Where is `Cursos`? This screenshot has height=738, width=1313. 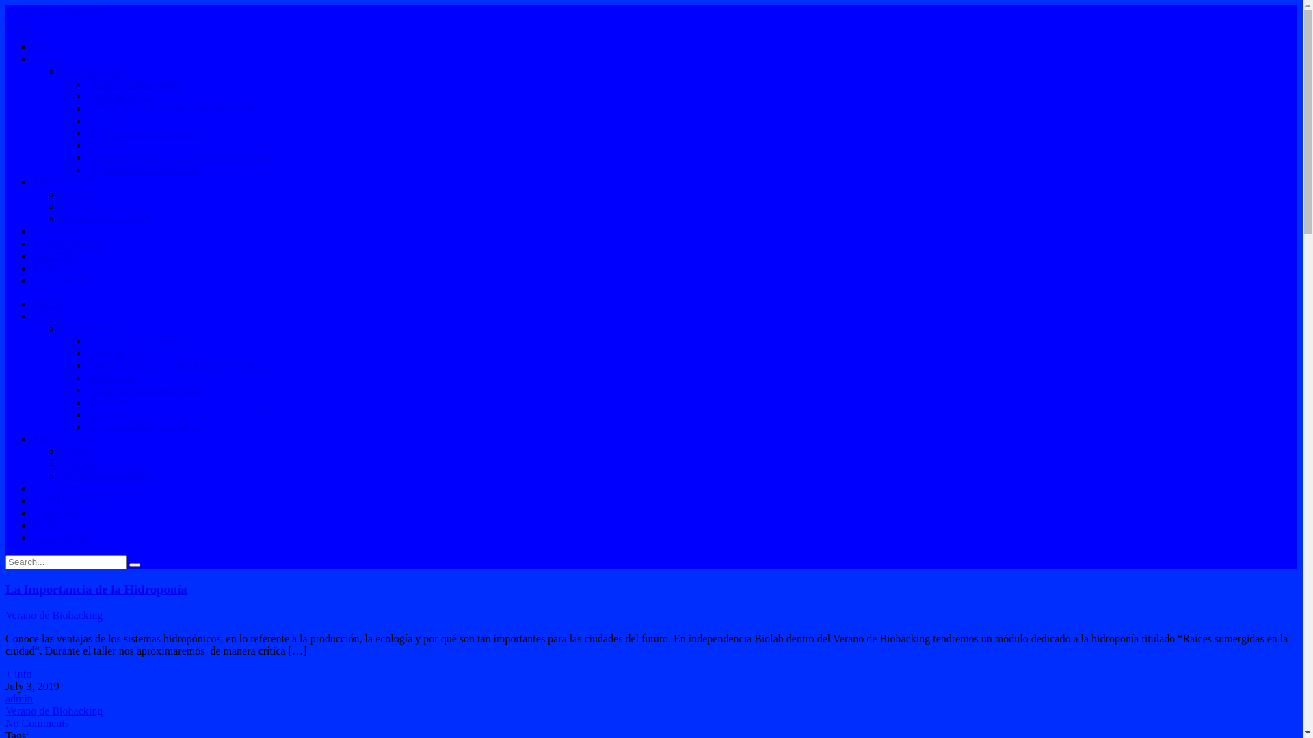
Cursos is located at coordinates (48, 59).